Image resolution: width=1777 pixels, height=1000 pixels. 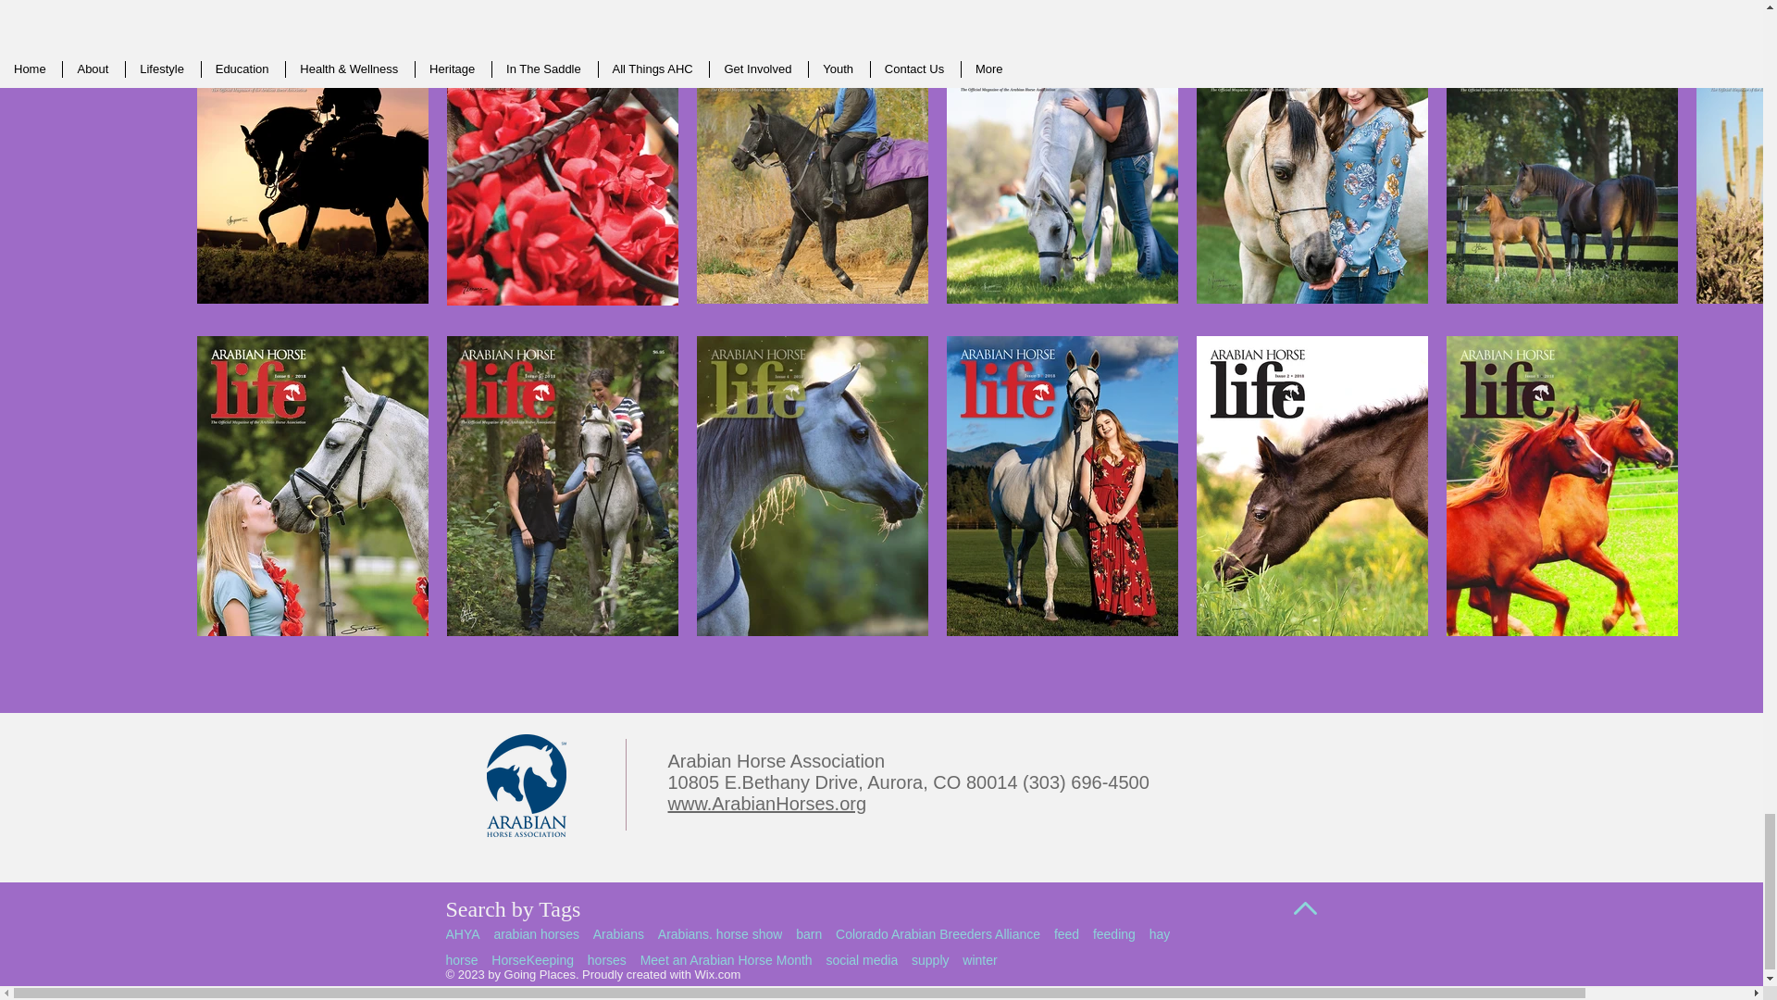 I want to click on winter, so click(x=979, y=960).